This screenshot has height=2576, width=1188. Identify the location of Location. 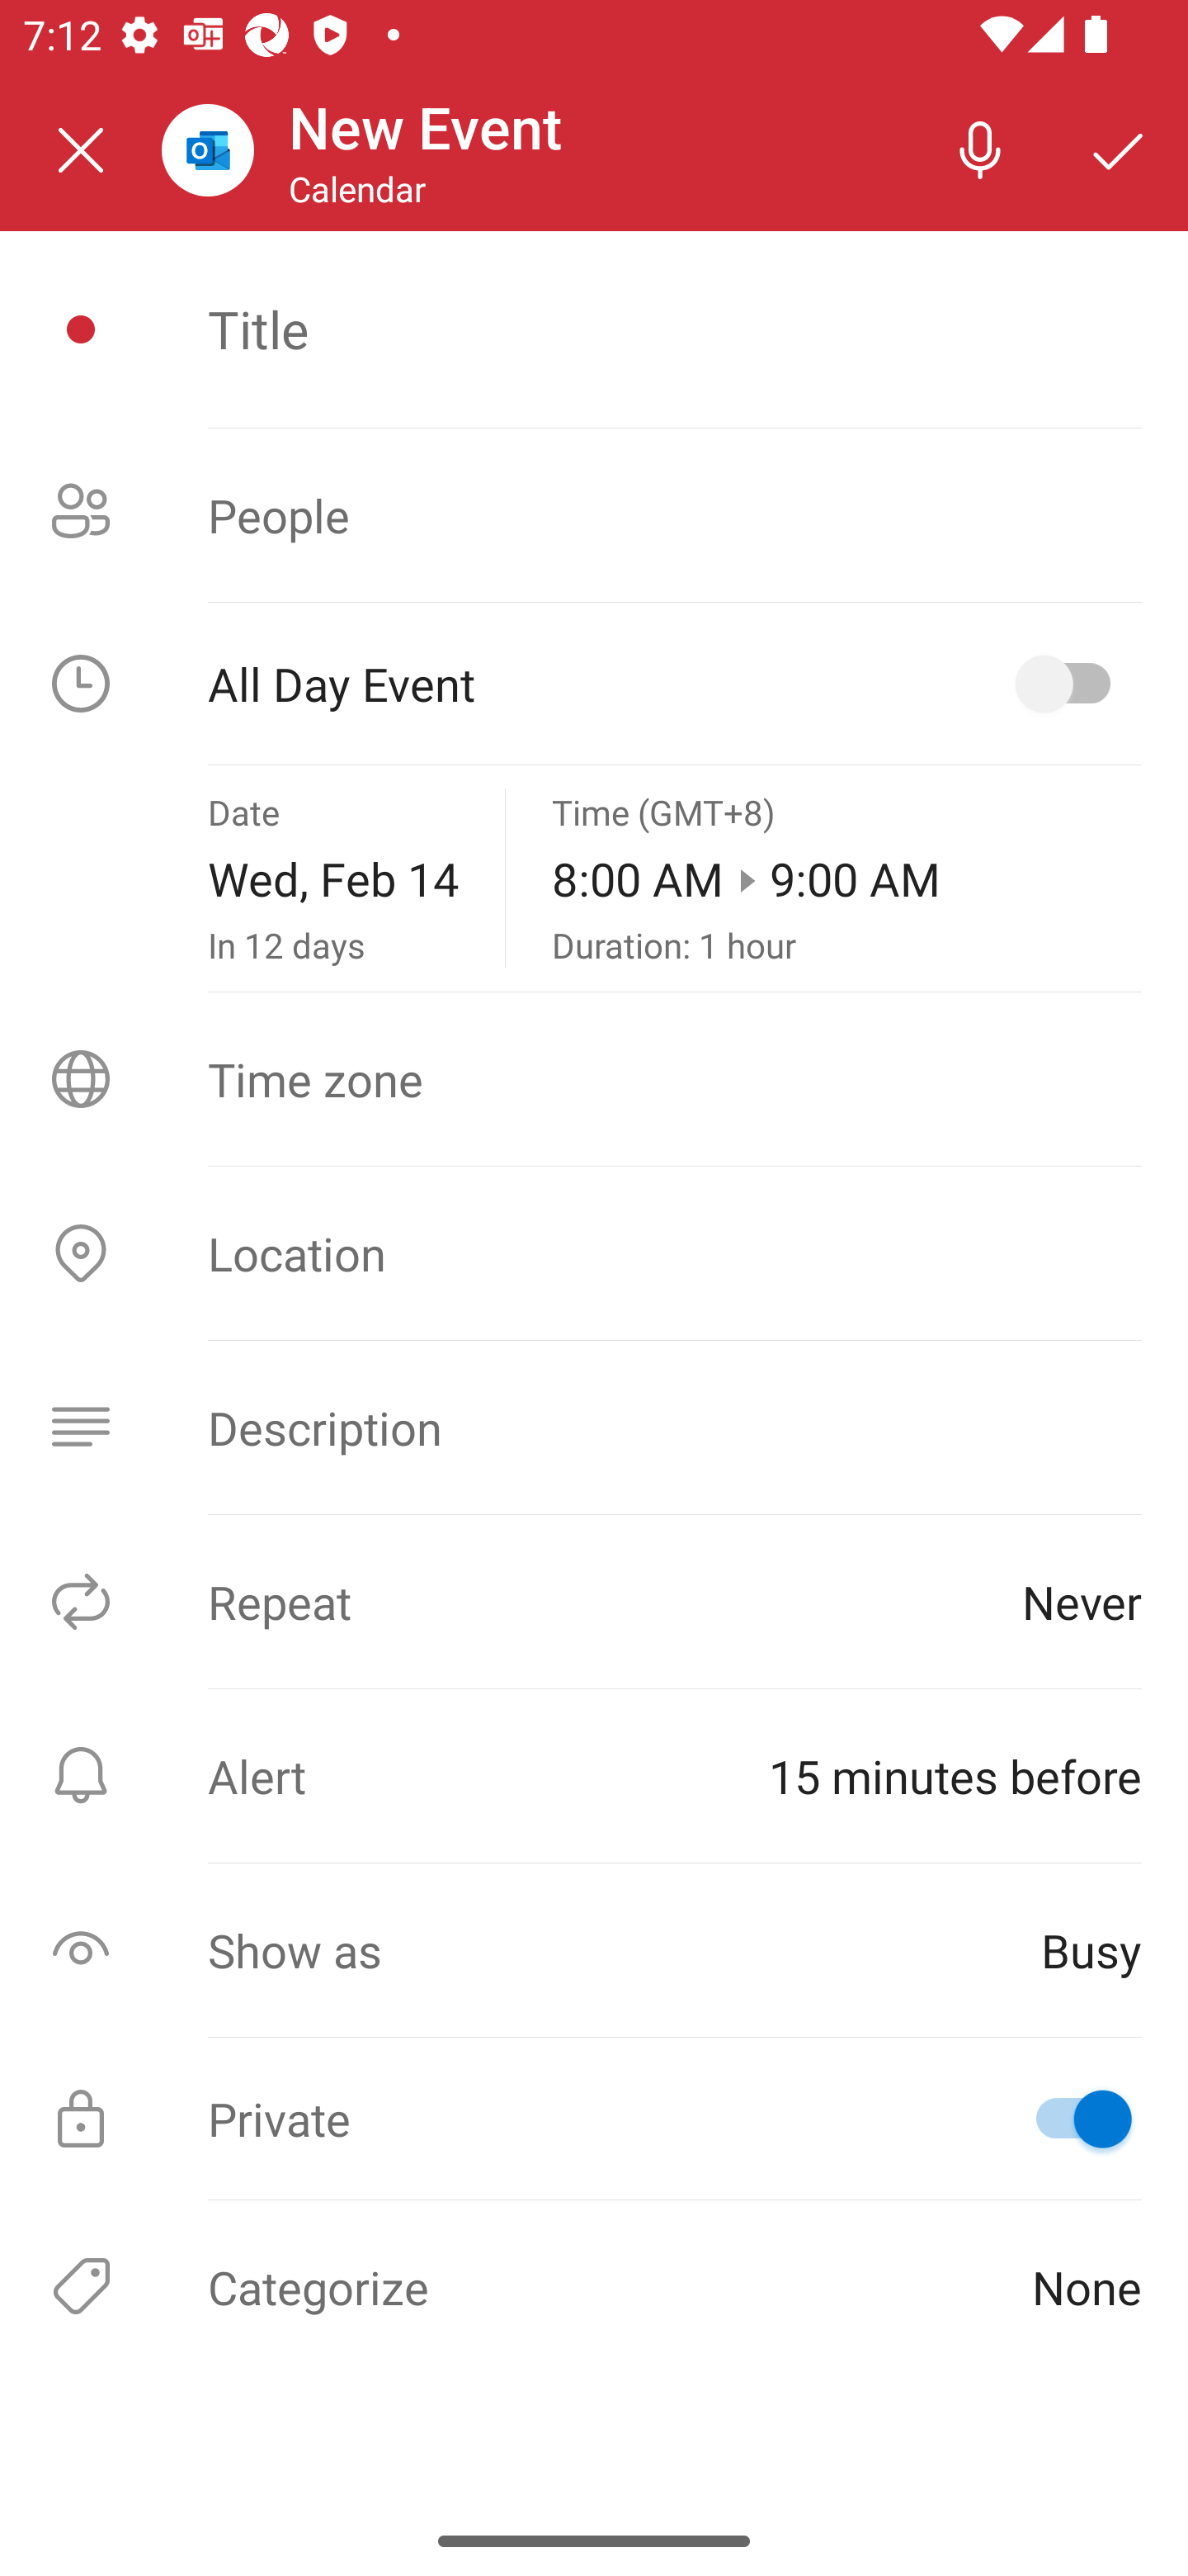
(594, 1253).